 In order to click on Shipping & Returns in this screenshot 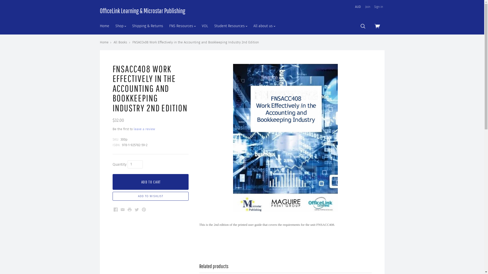, I will do `click(148, 26)`.